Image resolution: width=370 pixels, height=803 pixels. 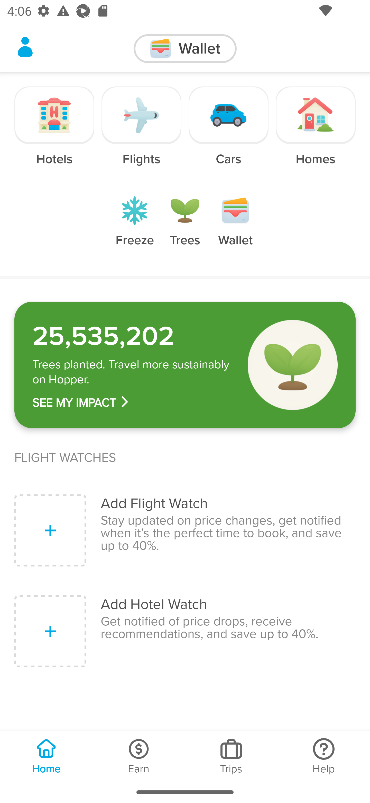 I want to click on ‍Trees planted. Travel more sustainably on Hopper., so click(x=133, y=372).